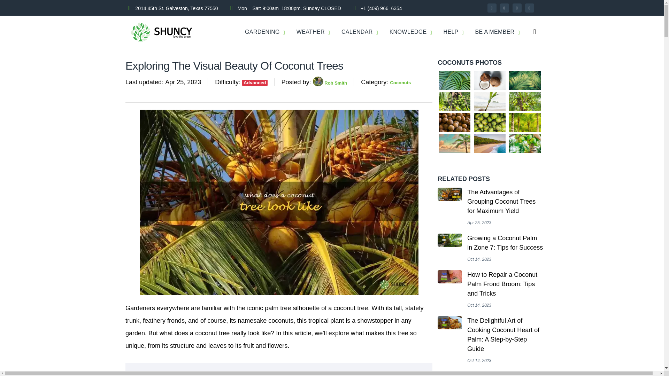 The image size is (669, 376). I want to click on CALENDAR, so click(357, 32).